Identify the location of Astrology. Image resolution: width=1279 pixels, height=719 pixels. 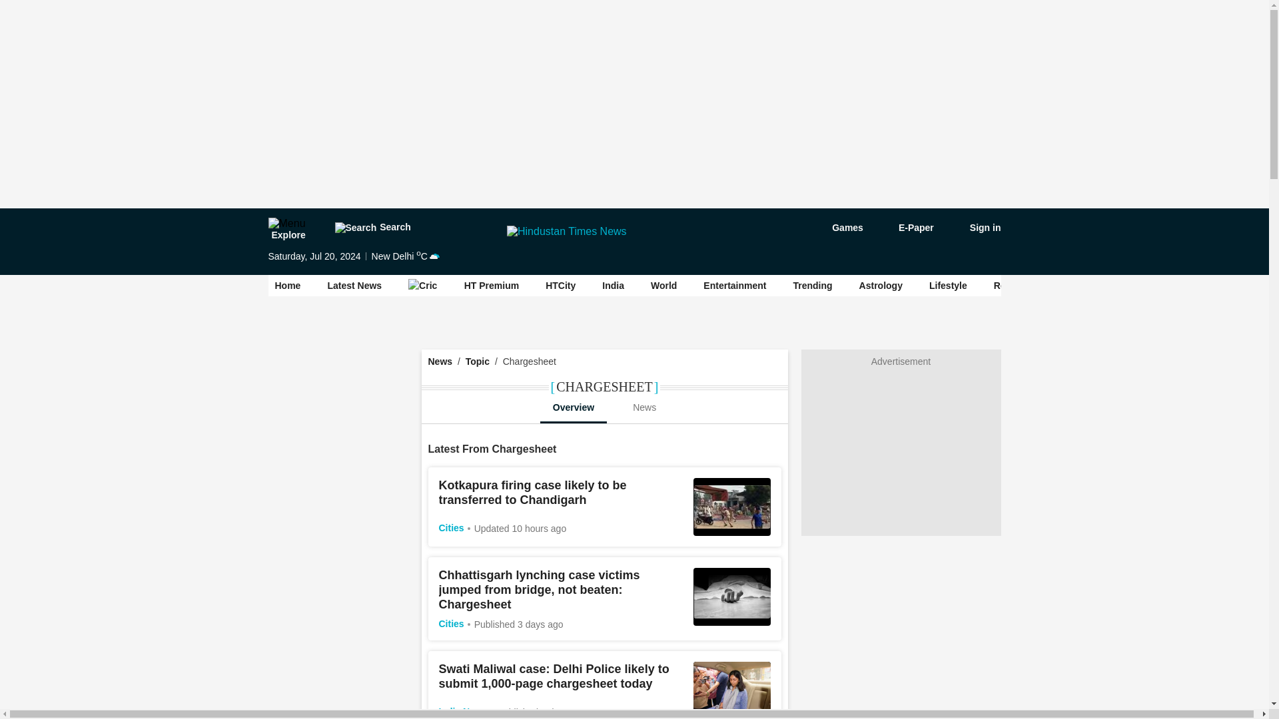
(881, 286).